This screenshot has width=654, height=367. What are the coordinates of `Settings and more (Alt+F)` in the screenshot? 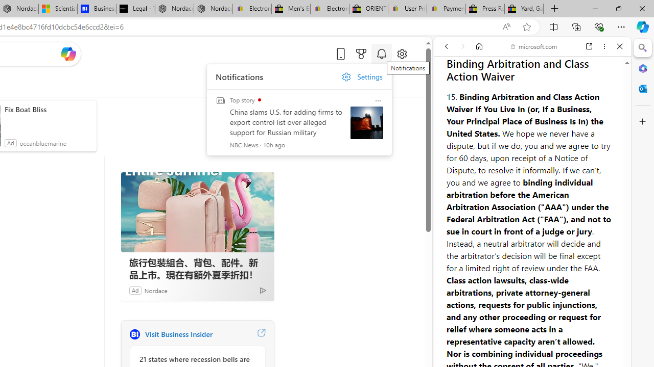 It's located at (621, 27).